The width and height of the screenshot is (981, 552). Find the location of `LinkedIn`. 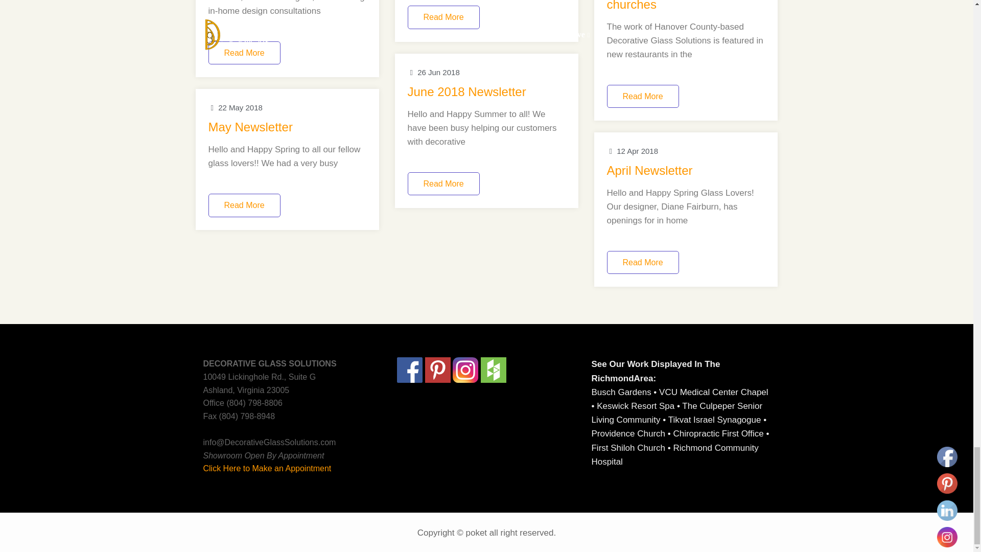

LinkedIn is located at coordinates (947, 510).